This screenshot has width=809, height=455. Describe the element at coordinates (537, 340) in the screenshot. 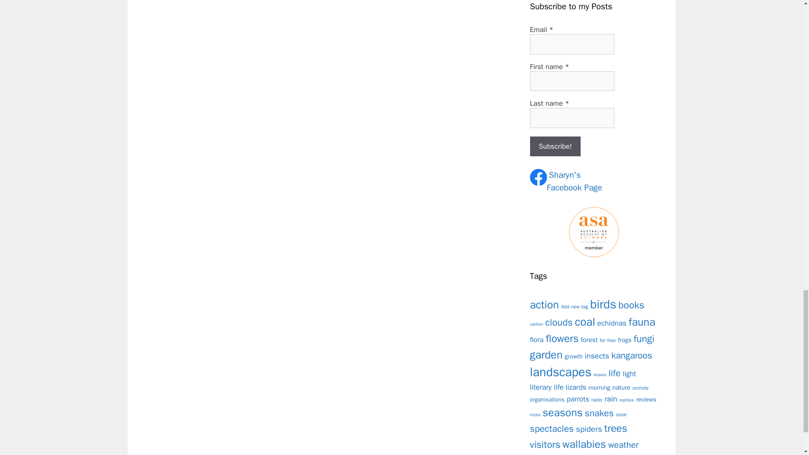

I see `flora` at that location.